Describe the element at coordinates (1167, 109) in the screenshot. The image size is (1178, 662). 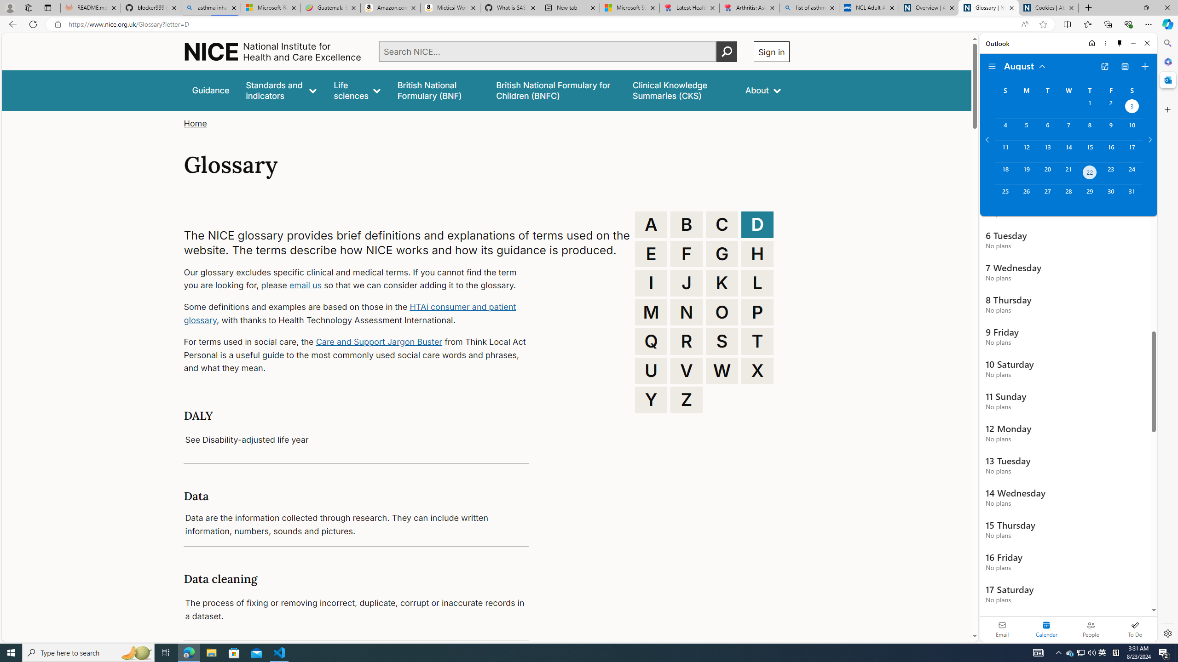
I see `Close Customize pane` at that location.